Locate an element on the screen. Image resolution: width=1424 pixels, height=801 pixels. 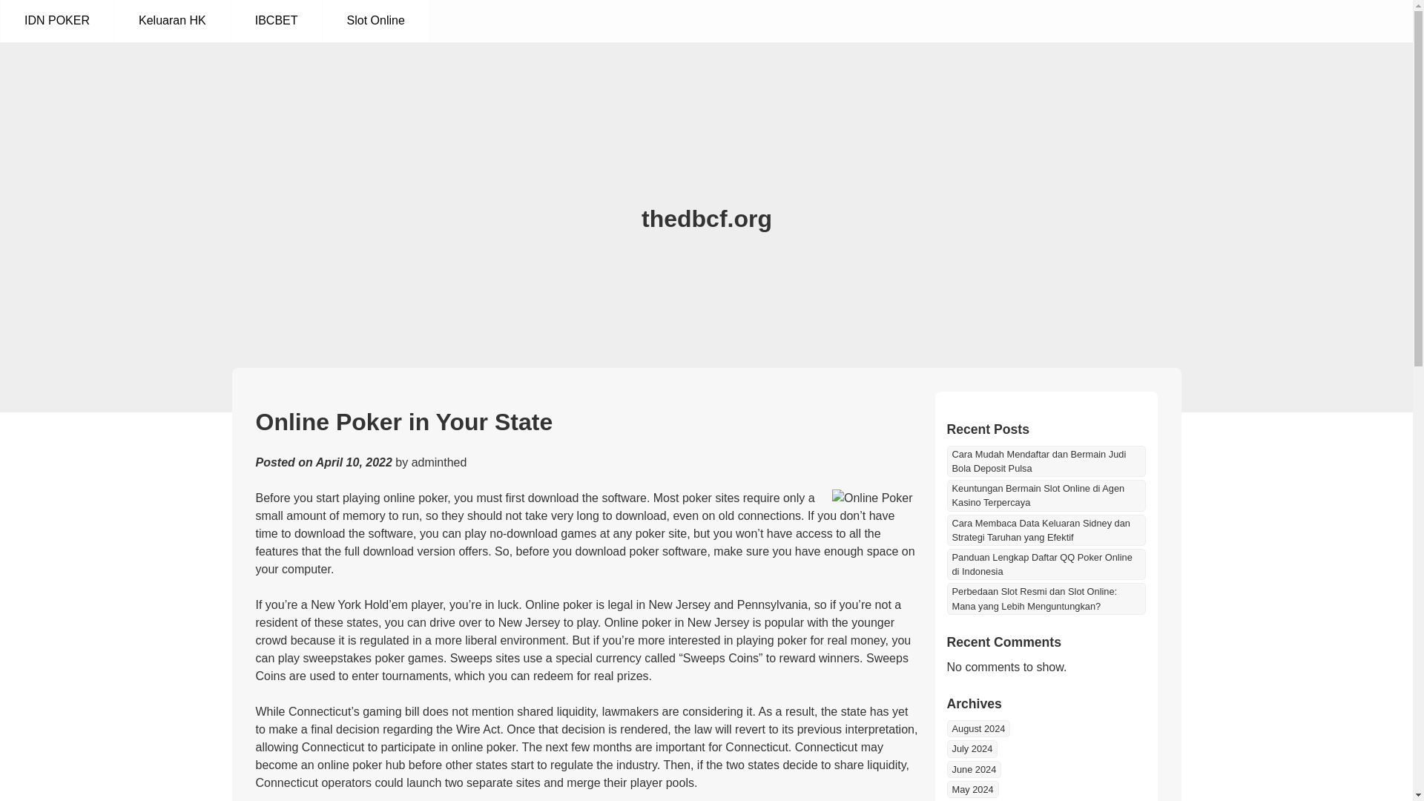
IDN POKER is located at coordinates (57, 21).